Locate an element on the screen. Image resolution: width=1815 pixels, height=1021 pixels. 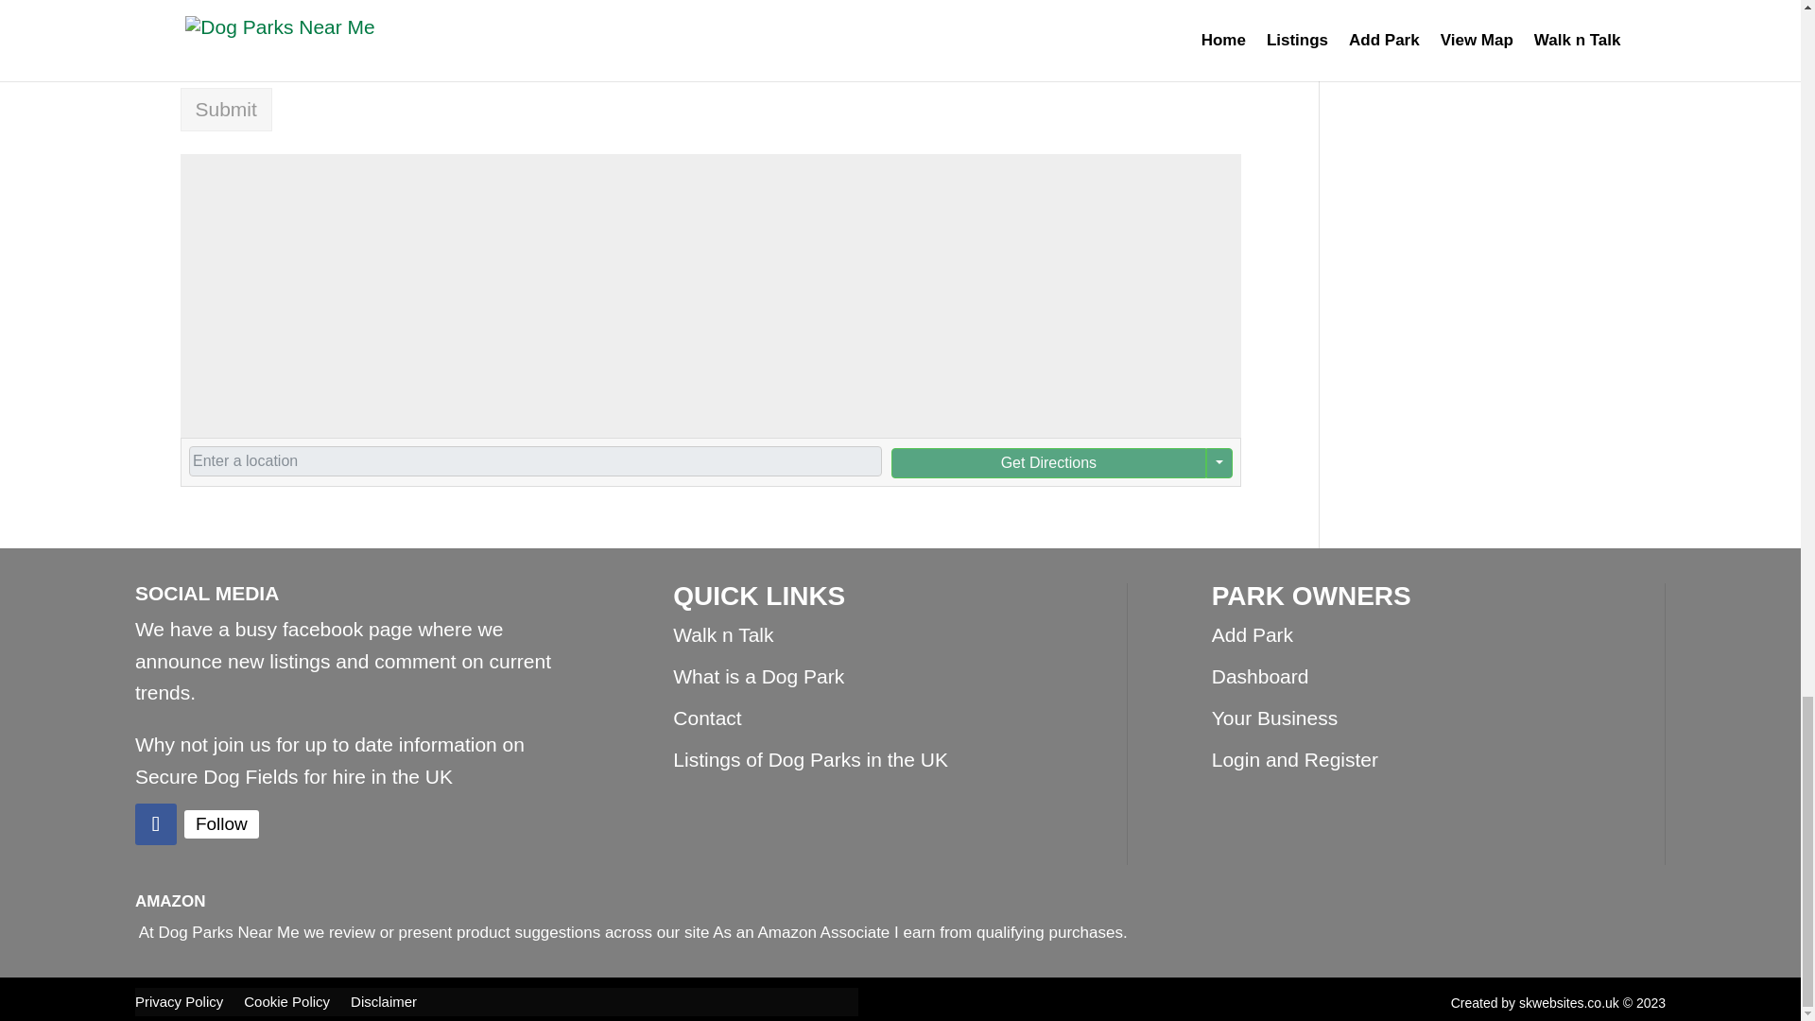
Your Business is located at coordinates (1274, 718).